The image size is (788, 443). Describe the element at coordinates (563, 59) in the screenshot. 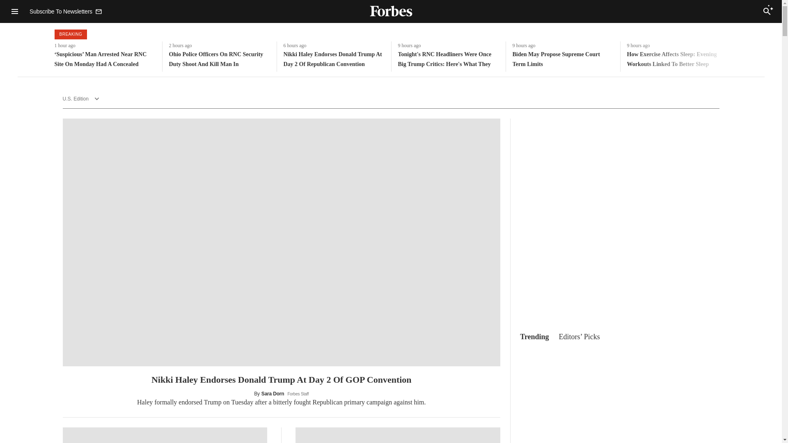

I see `Biden May Propose Supreme Court Term Limits` at that location.